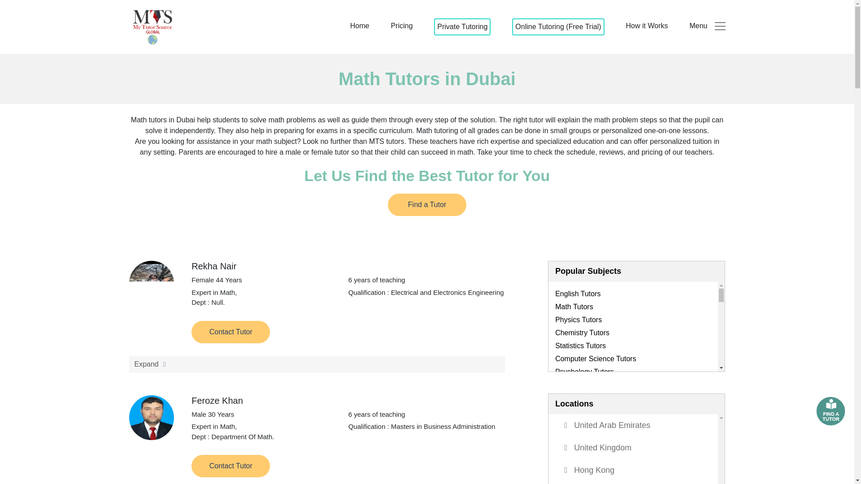 This screenshot has width=861, height=484. Describe the element at coordinates (317, 364) in the screenshot. I see `Contact Tutor` at that location.